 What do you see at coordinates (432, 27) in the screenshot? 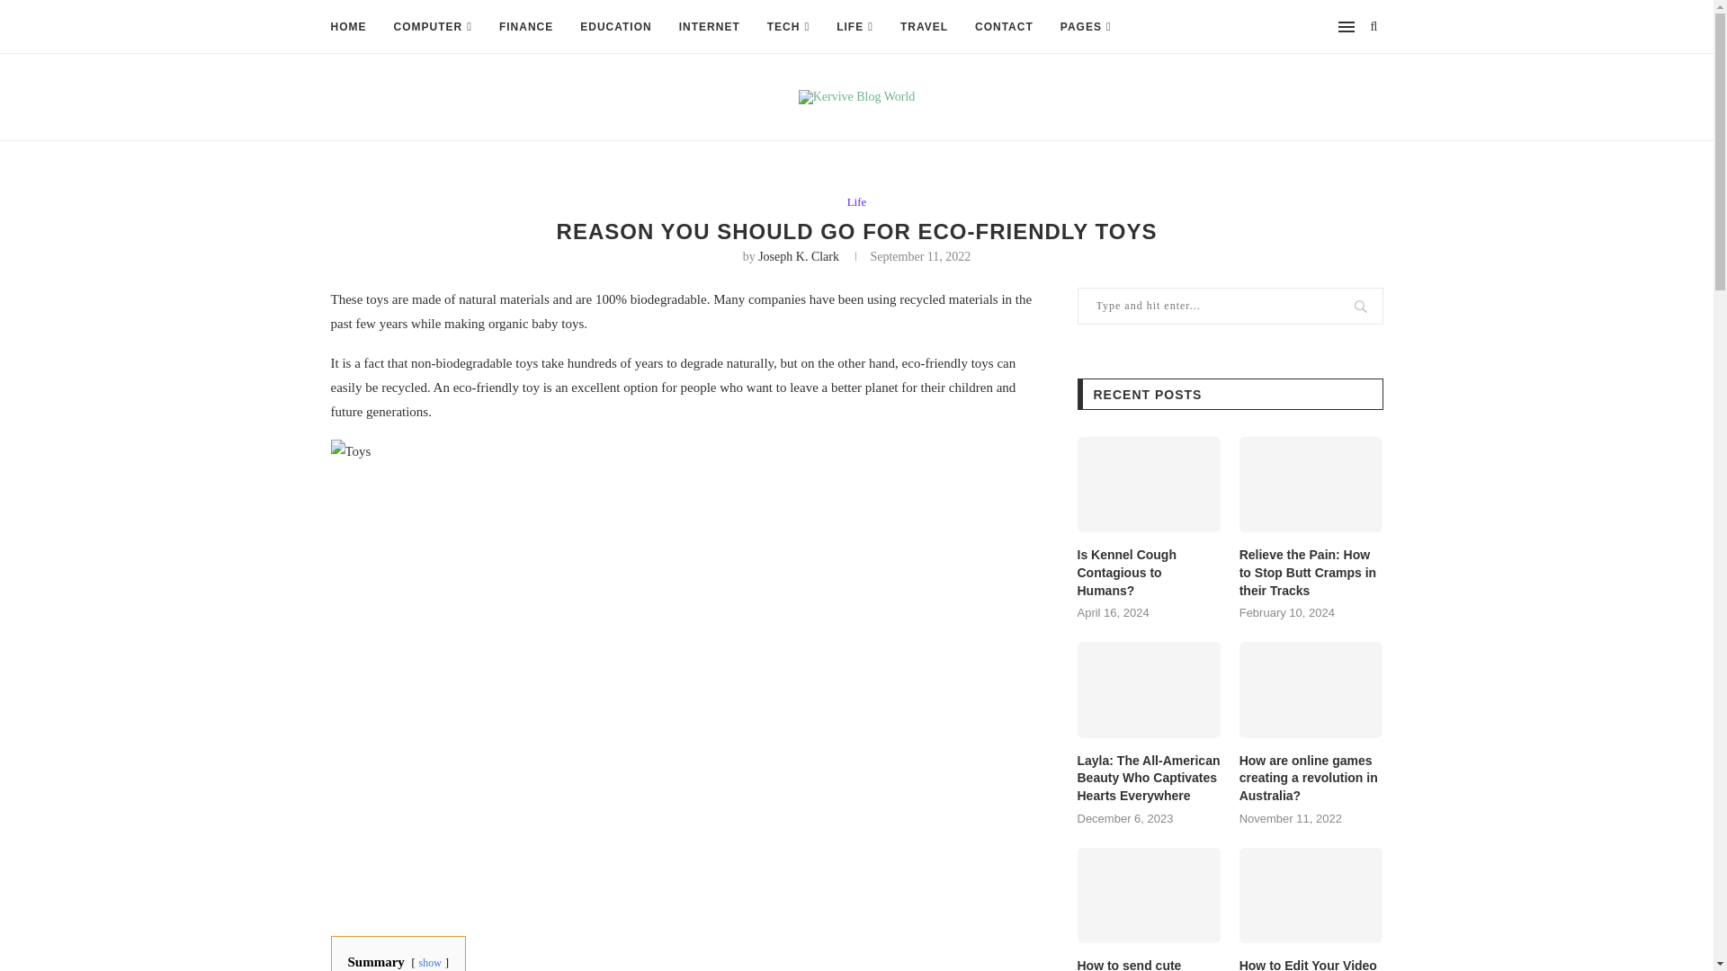
I see `COMPUTER` at bounding box center [432, 27].